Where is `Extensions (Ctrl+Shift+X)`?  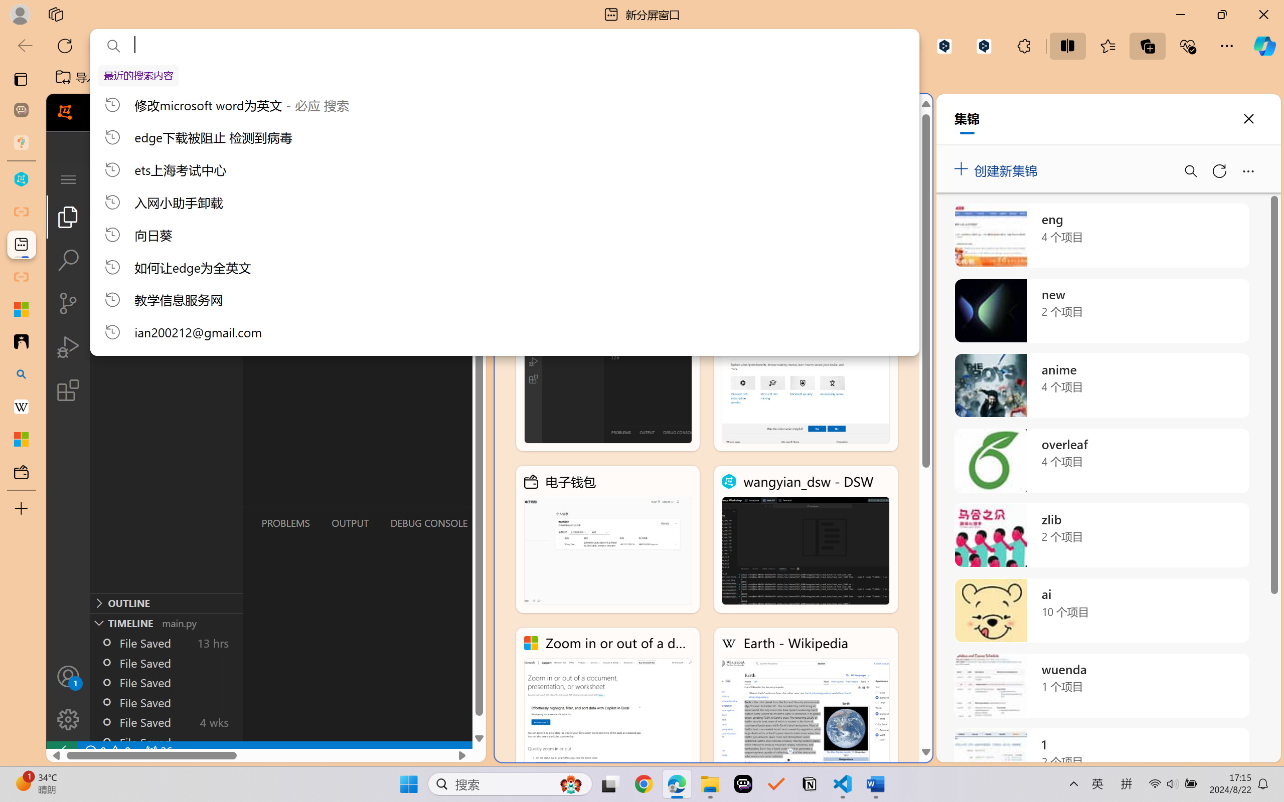 Extensions (Ctrl+Shift+X) is located at coordinates (68, 390).